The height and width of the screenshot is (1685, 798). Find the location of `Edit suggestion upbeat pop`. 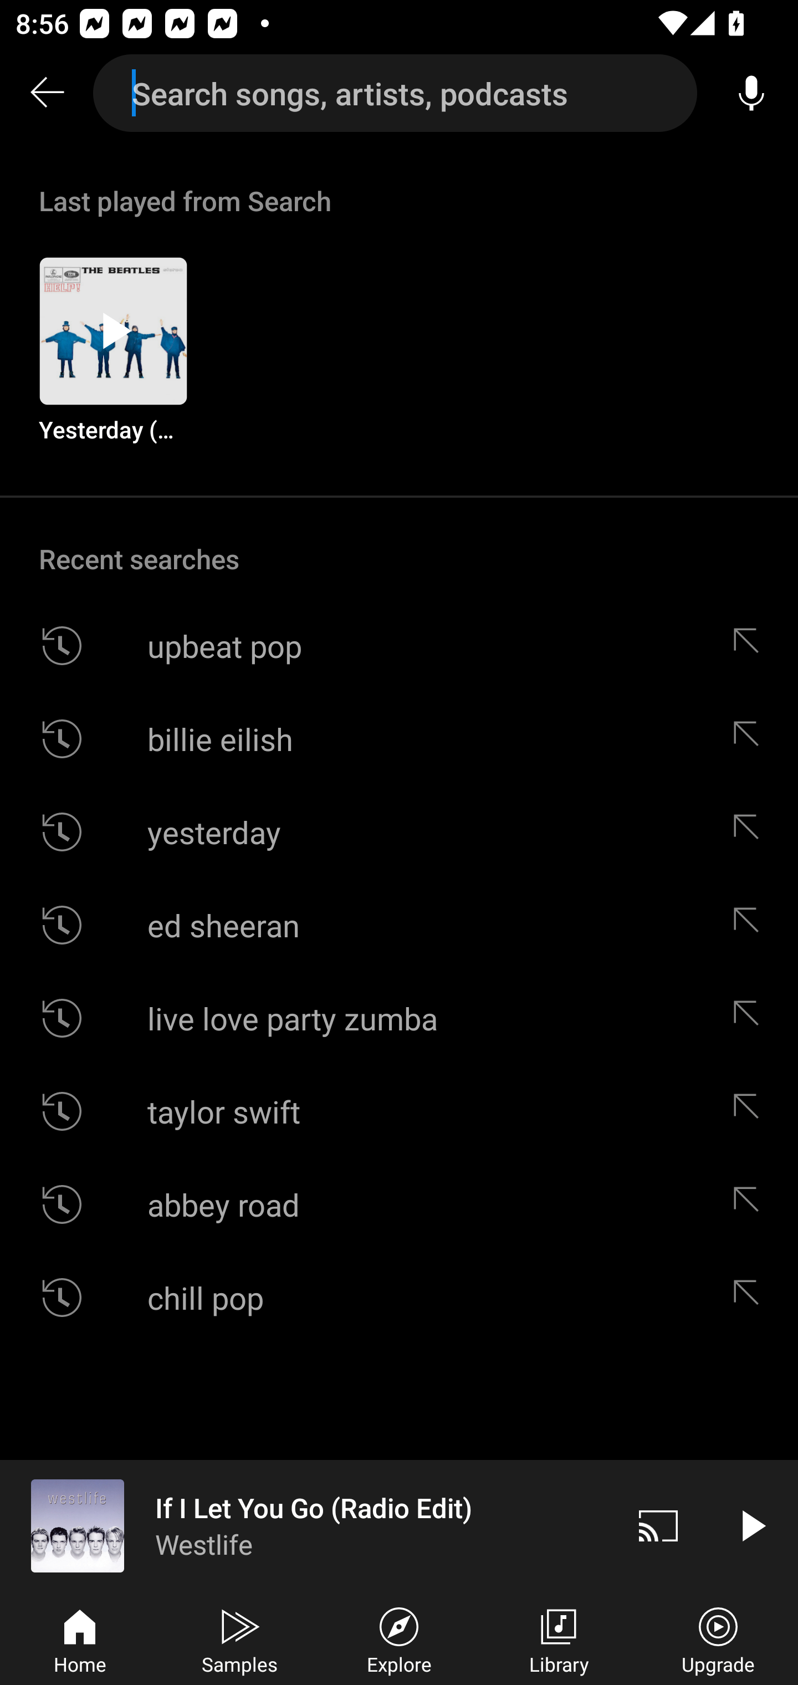

Edit suggestion upbeat pop is located at coordinates (751, 646).